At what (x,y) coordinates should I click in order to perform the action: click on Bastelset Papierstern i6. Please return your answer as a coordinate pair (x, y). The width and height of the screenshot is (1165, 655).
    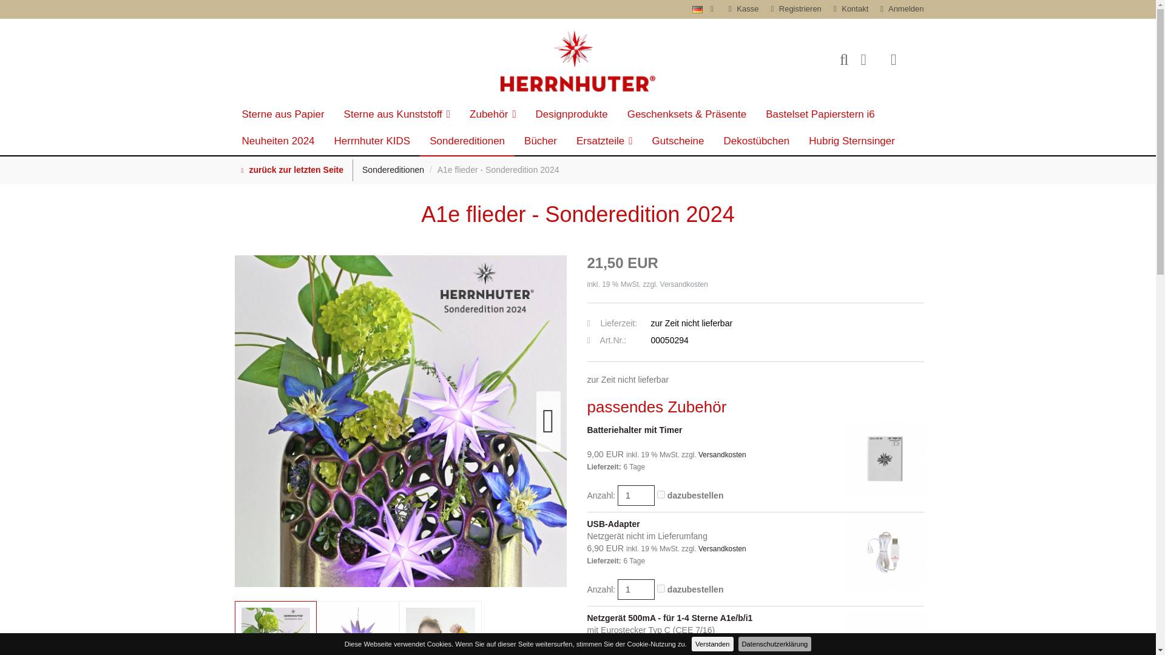
    Looking at the image, I should click on (820, 115).